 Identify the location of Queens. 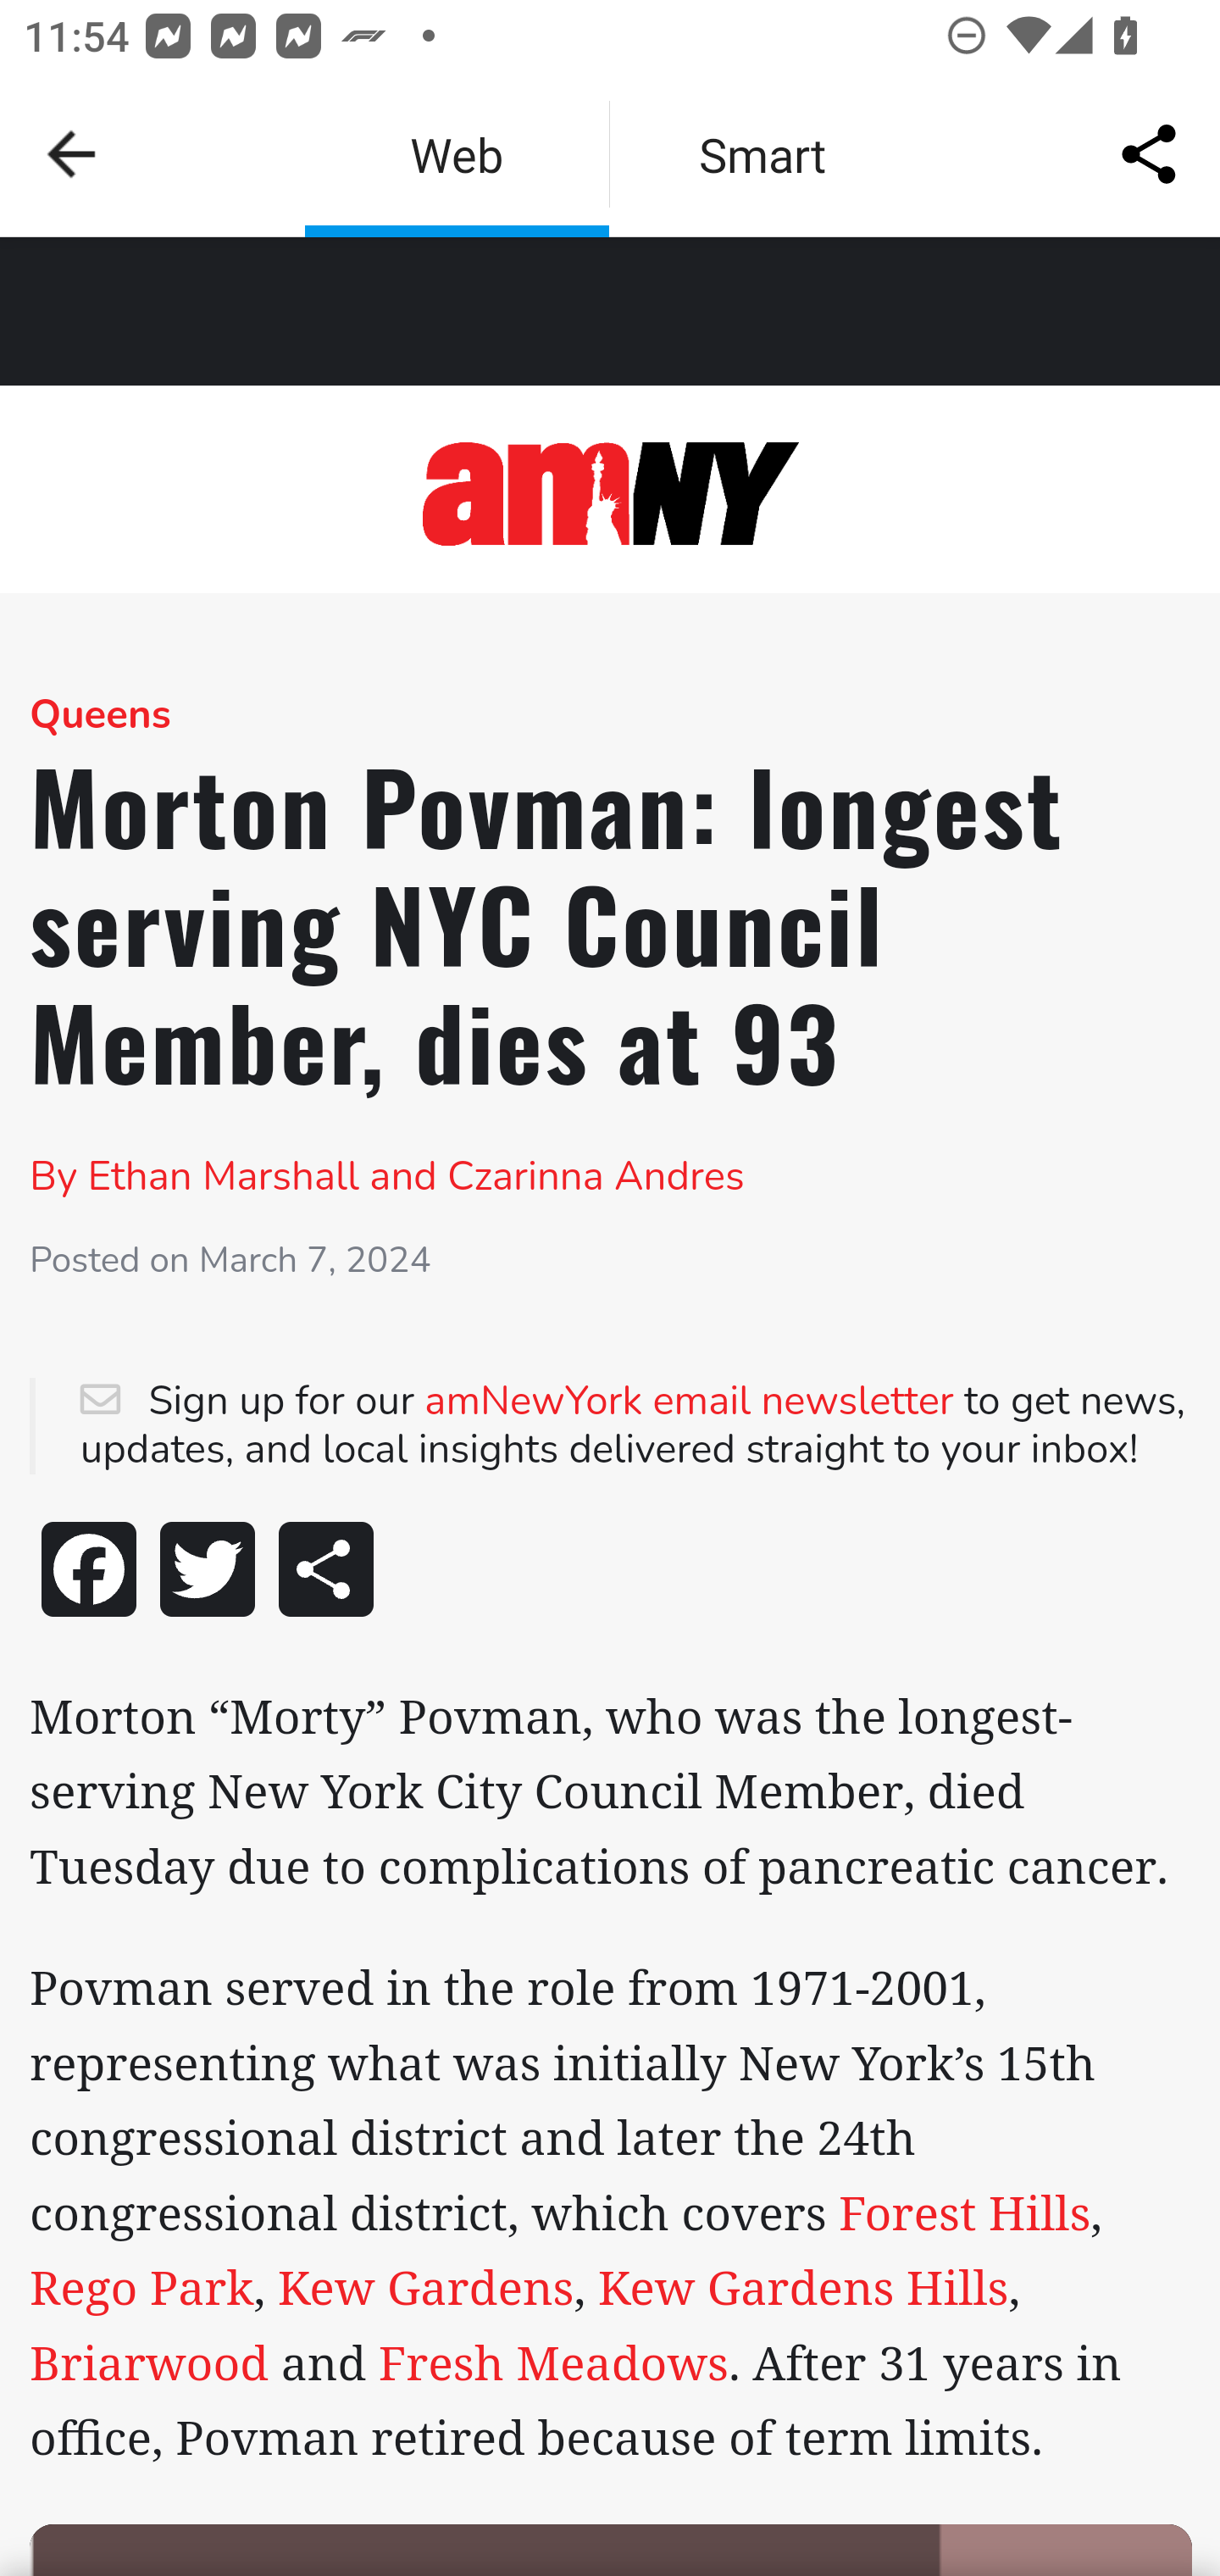
(100, 714).